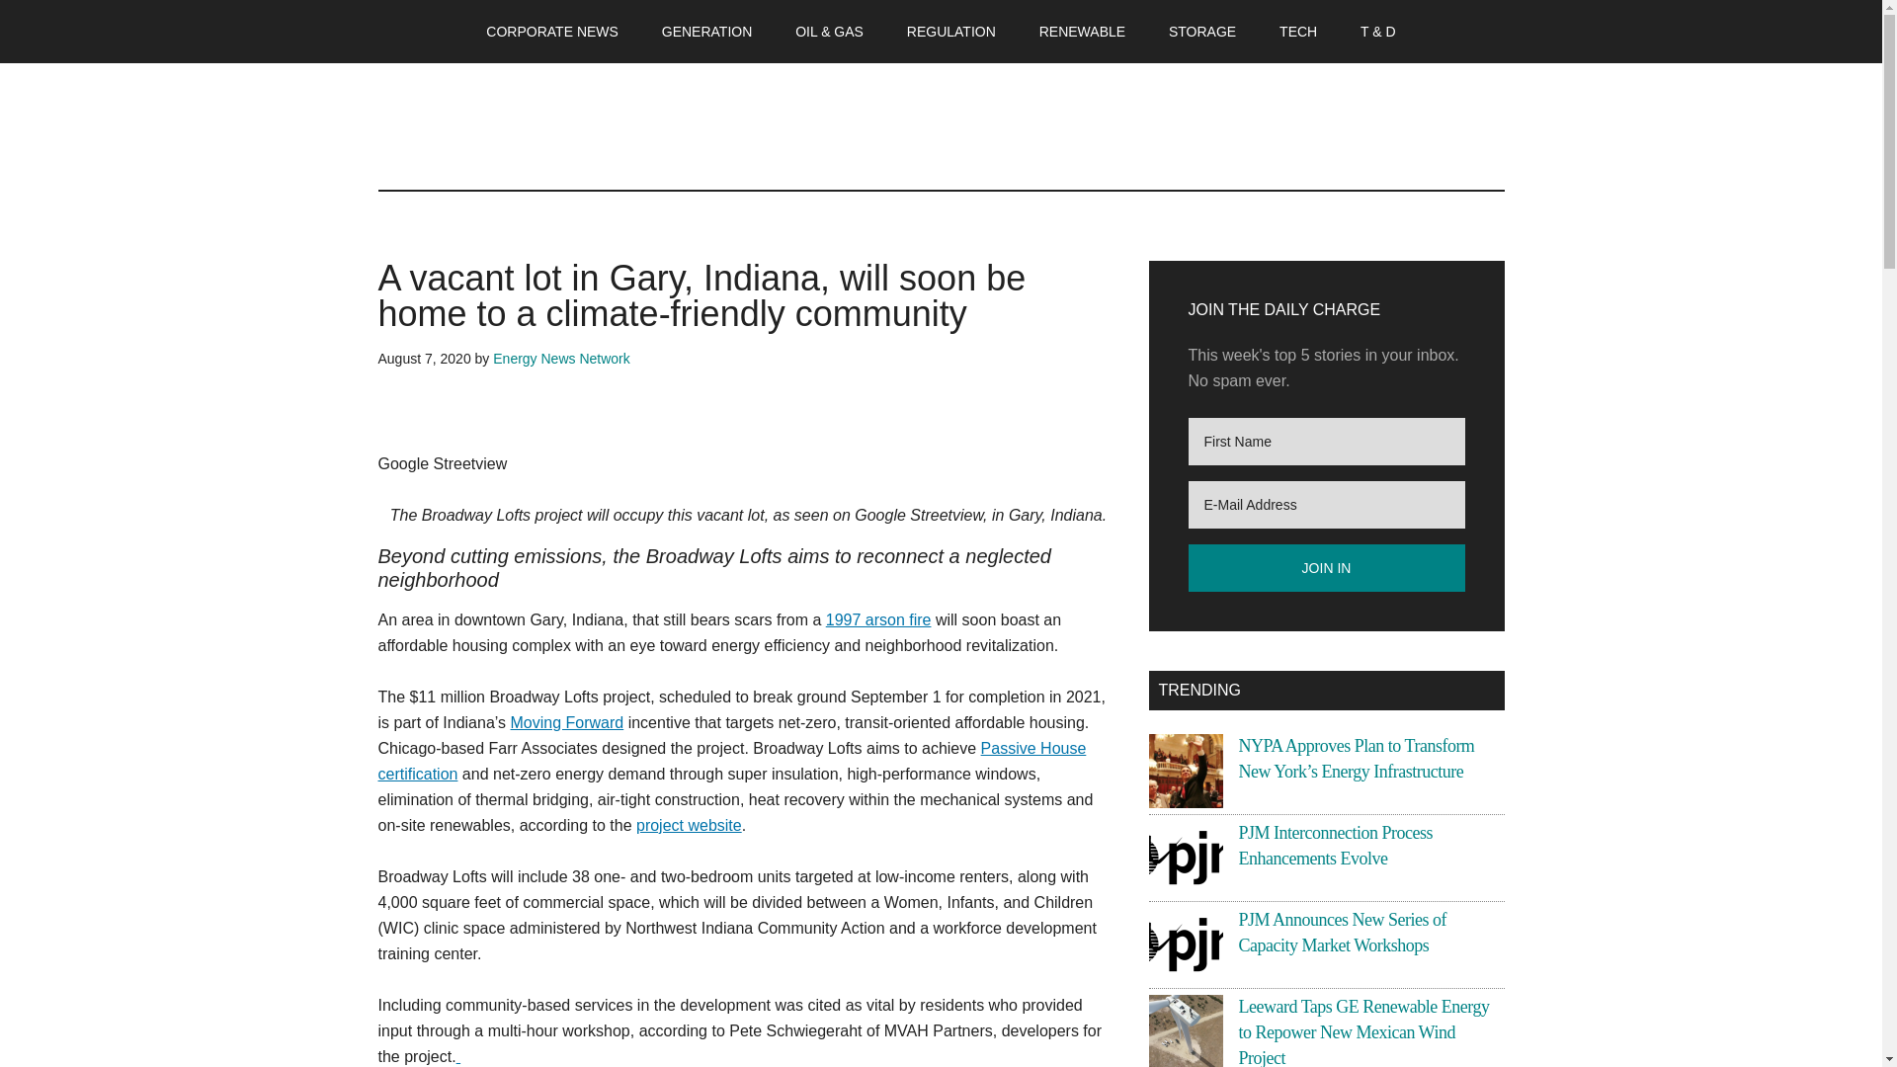  I want to click on STORAGE, so click(1202, 32).